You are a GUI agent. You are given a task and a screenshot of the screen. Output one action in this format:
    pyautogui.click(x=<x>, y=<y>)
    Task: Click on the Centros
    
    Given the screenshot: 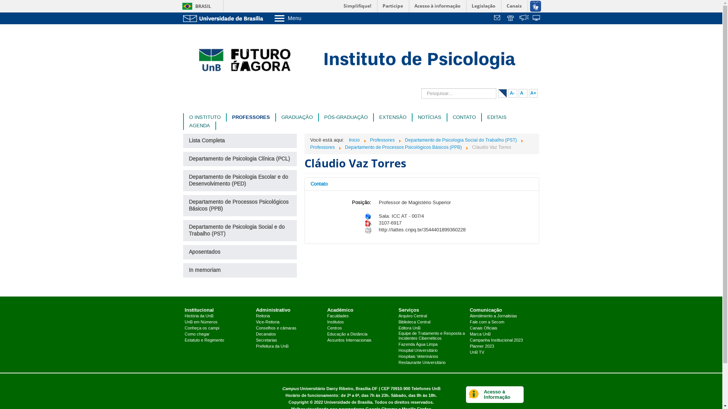 What is the action you would take?
    pyautogui.click(x=334, y=328)
    